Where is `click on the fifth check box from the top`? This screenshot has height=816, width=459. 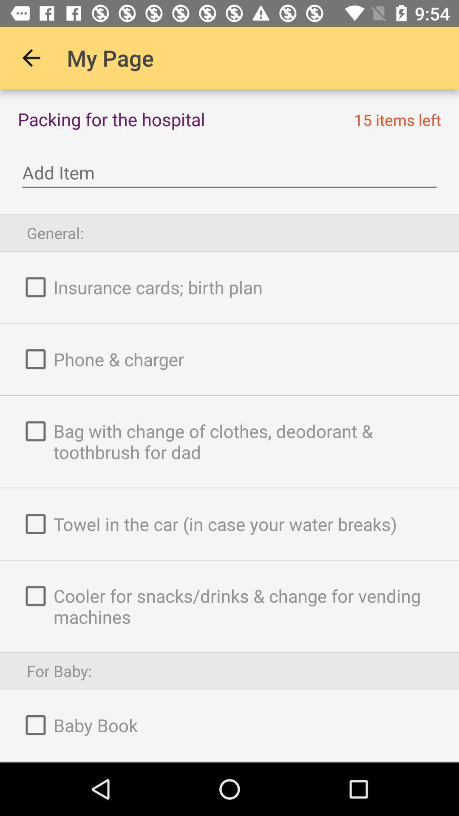
click on the fifth check box from the top is located at coordinates (36, 596).